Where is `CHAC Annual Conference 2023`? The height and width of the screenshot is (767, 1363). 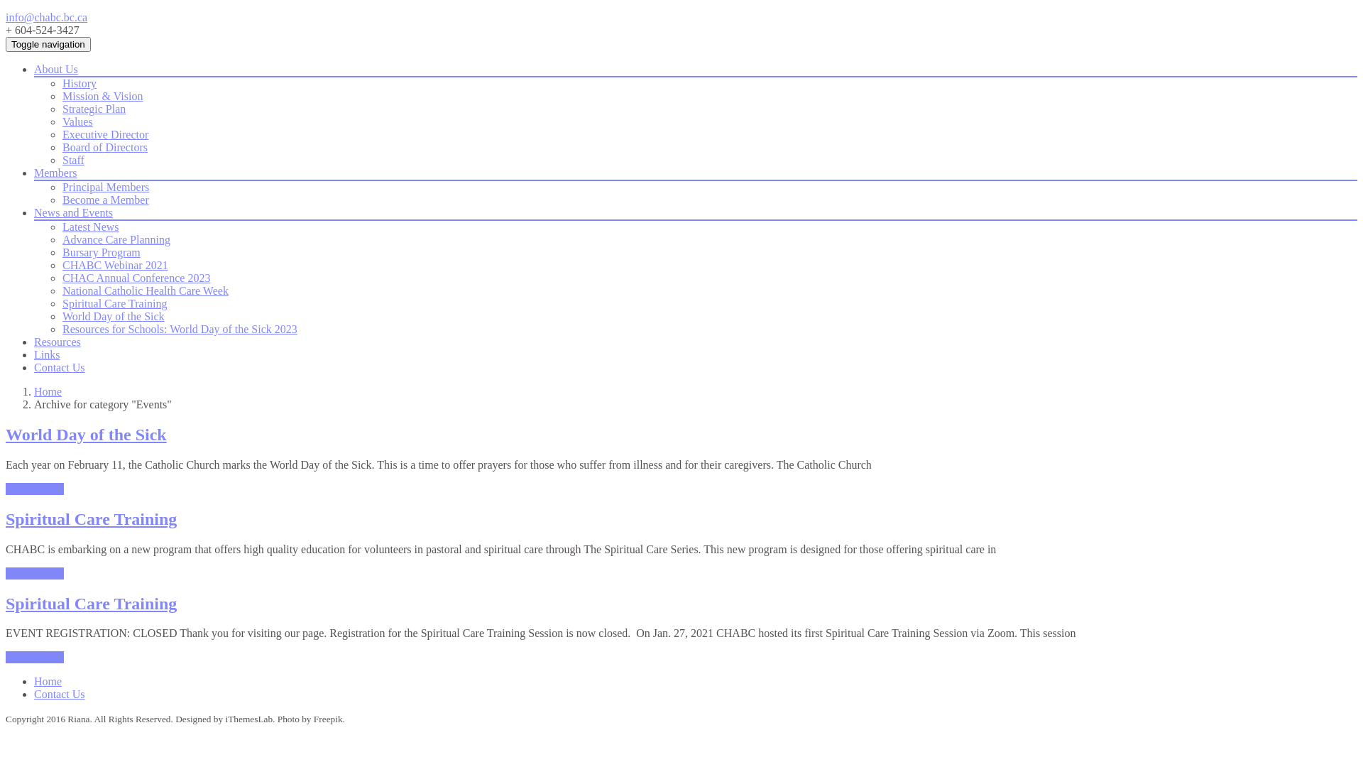
CHAC Annual Conference 2023 is located at coordinates (136, 278).